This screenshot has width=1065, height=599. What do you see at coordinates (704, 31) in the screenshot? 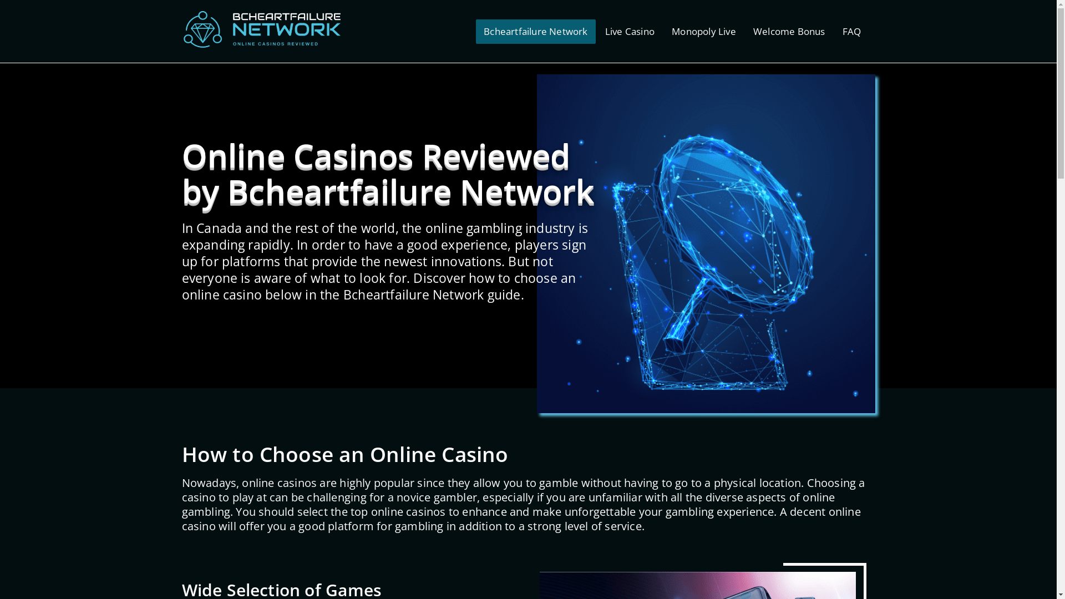
I see `Monopoly Live` at bounding box center [704, 31].